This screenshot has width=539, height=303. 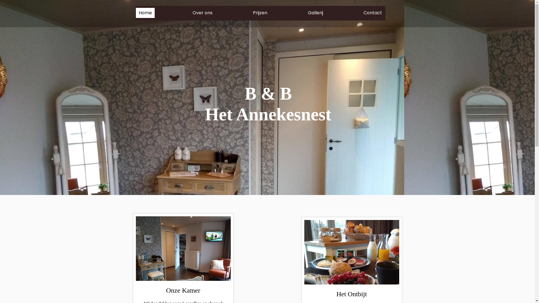 What do you see at coordinates (145, 13) in the screenshot?
I see `Home` at bounding box center [145, 13].